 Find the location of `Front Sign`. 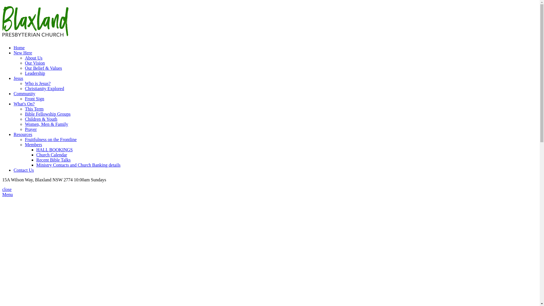

Front Sign is located at coordinates (35, 99).